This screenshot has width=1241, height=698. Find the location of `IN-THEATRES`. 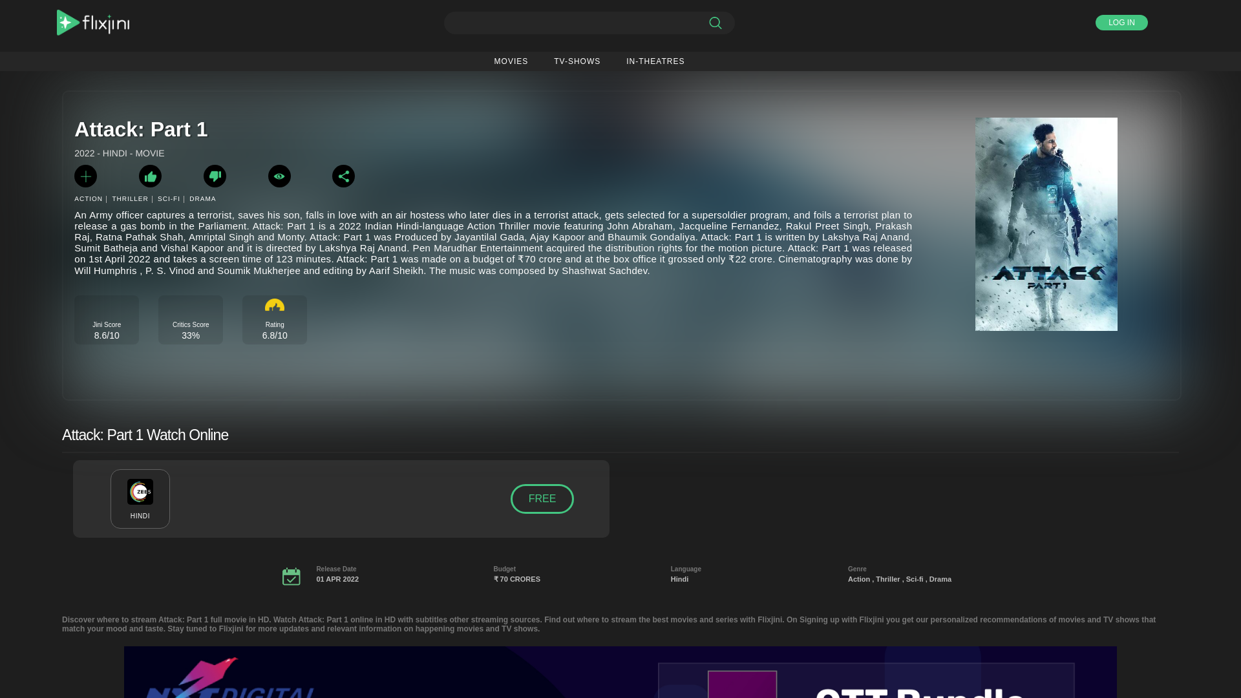

IN-THEATRES is located at coordinates (655, 61).